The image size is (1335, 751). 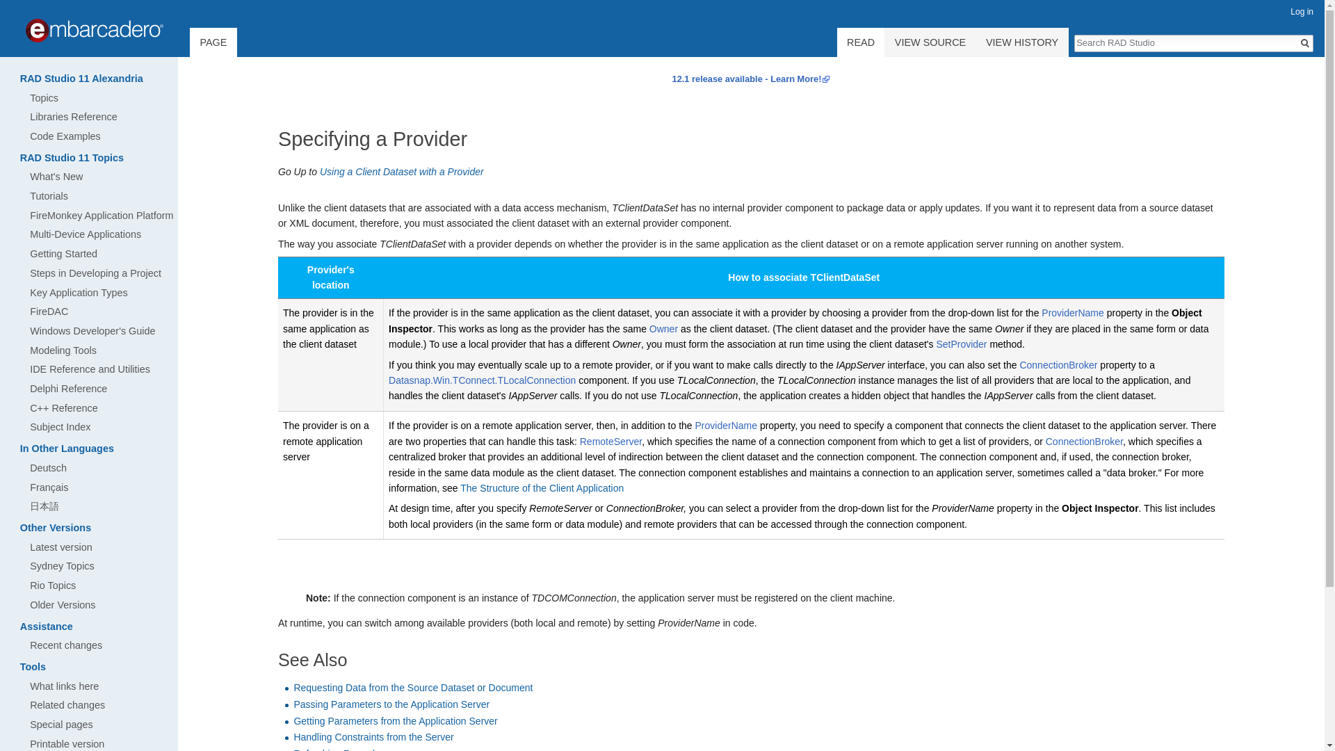 What do you see at coordinates (961, 344) in the screenshot?
I see `lib en:Datasnap.DBClient.TCustomClientDataSet.SetProvider` at bounding box center [961, 344].